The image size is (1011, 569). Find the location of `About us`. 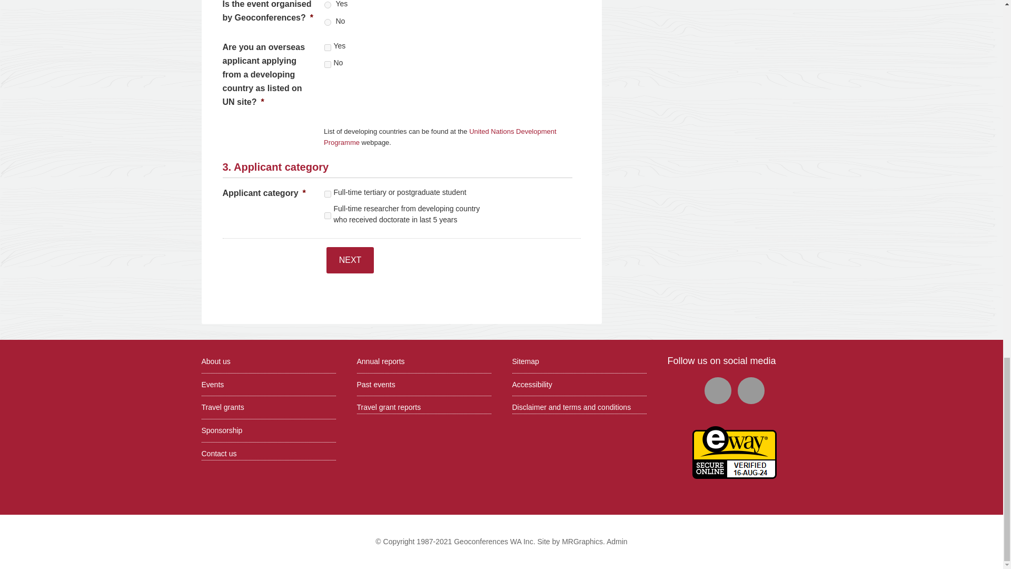

About us is located at coordinates (216, 361).